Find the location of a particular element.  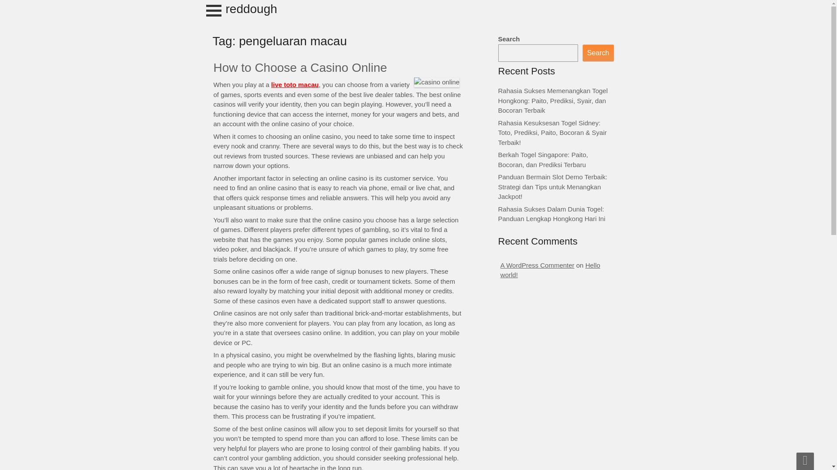

How to Choose a Casino Online is located at coordinates (300, 67).